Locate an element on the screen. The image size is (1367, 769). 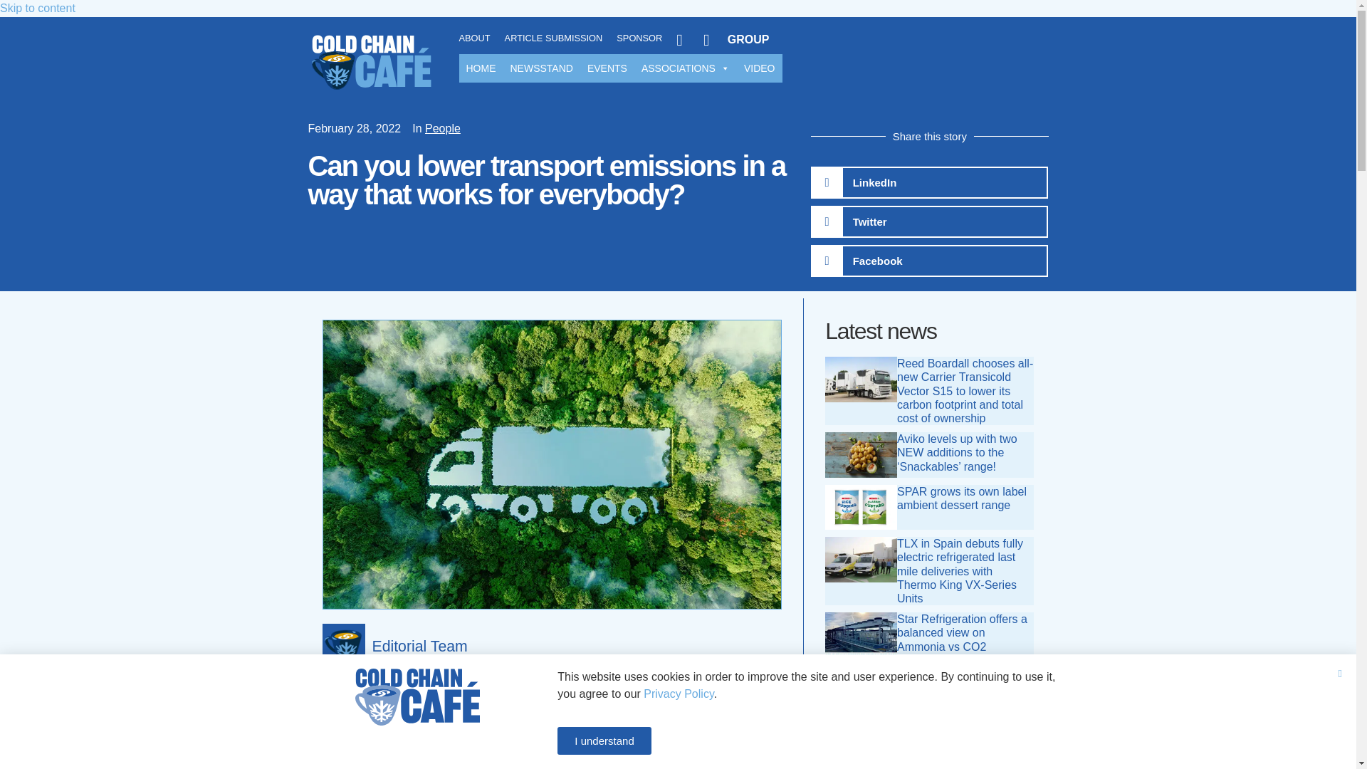
SPAR grows its own label ambient dessert range is located at coordinates (961, 498).